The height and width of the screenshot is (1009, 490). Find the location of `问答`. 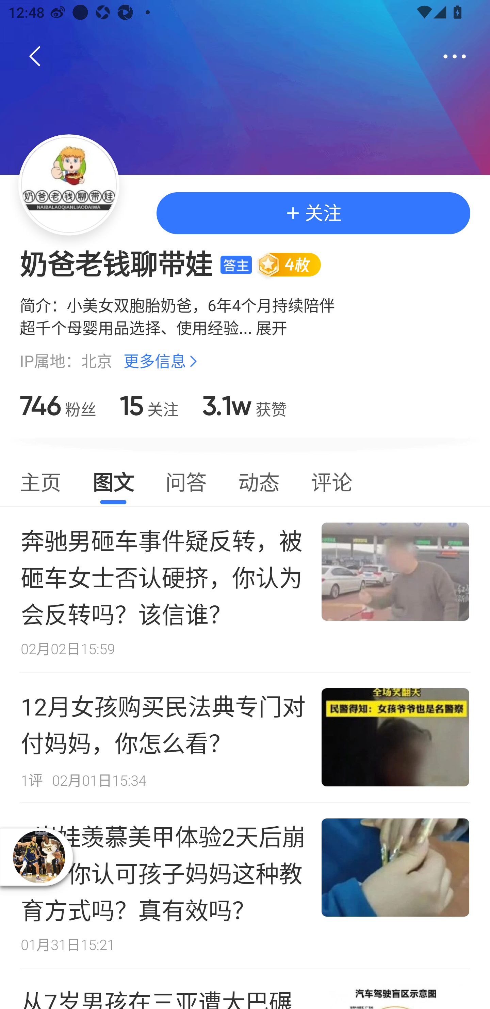

问答 is located at coordinates (186, 481).